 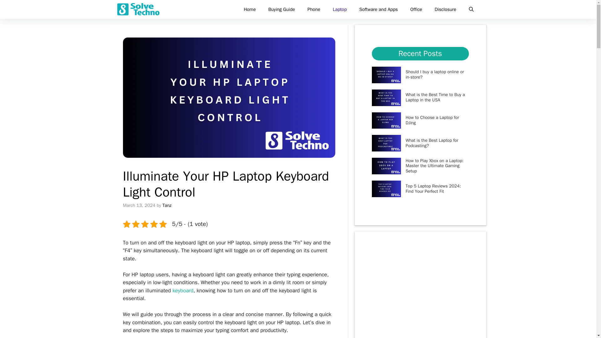 What do you see at coordinates (314, 9) in the screenshot?
I see `Phone` at bounding box center [314, 9].